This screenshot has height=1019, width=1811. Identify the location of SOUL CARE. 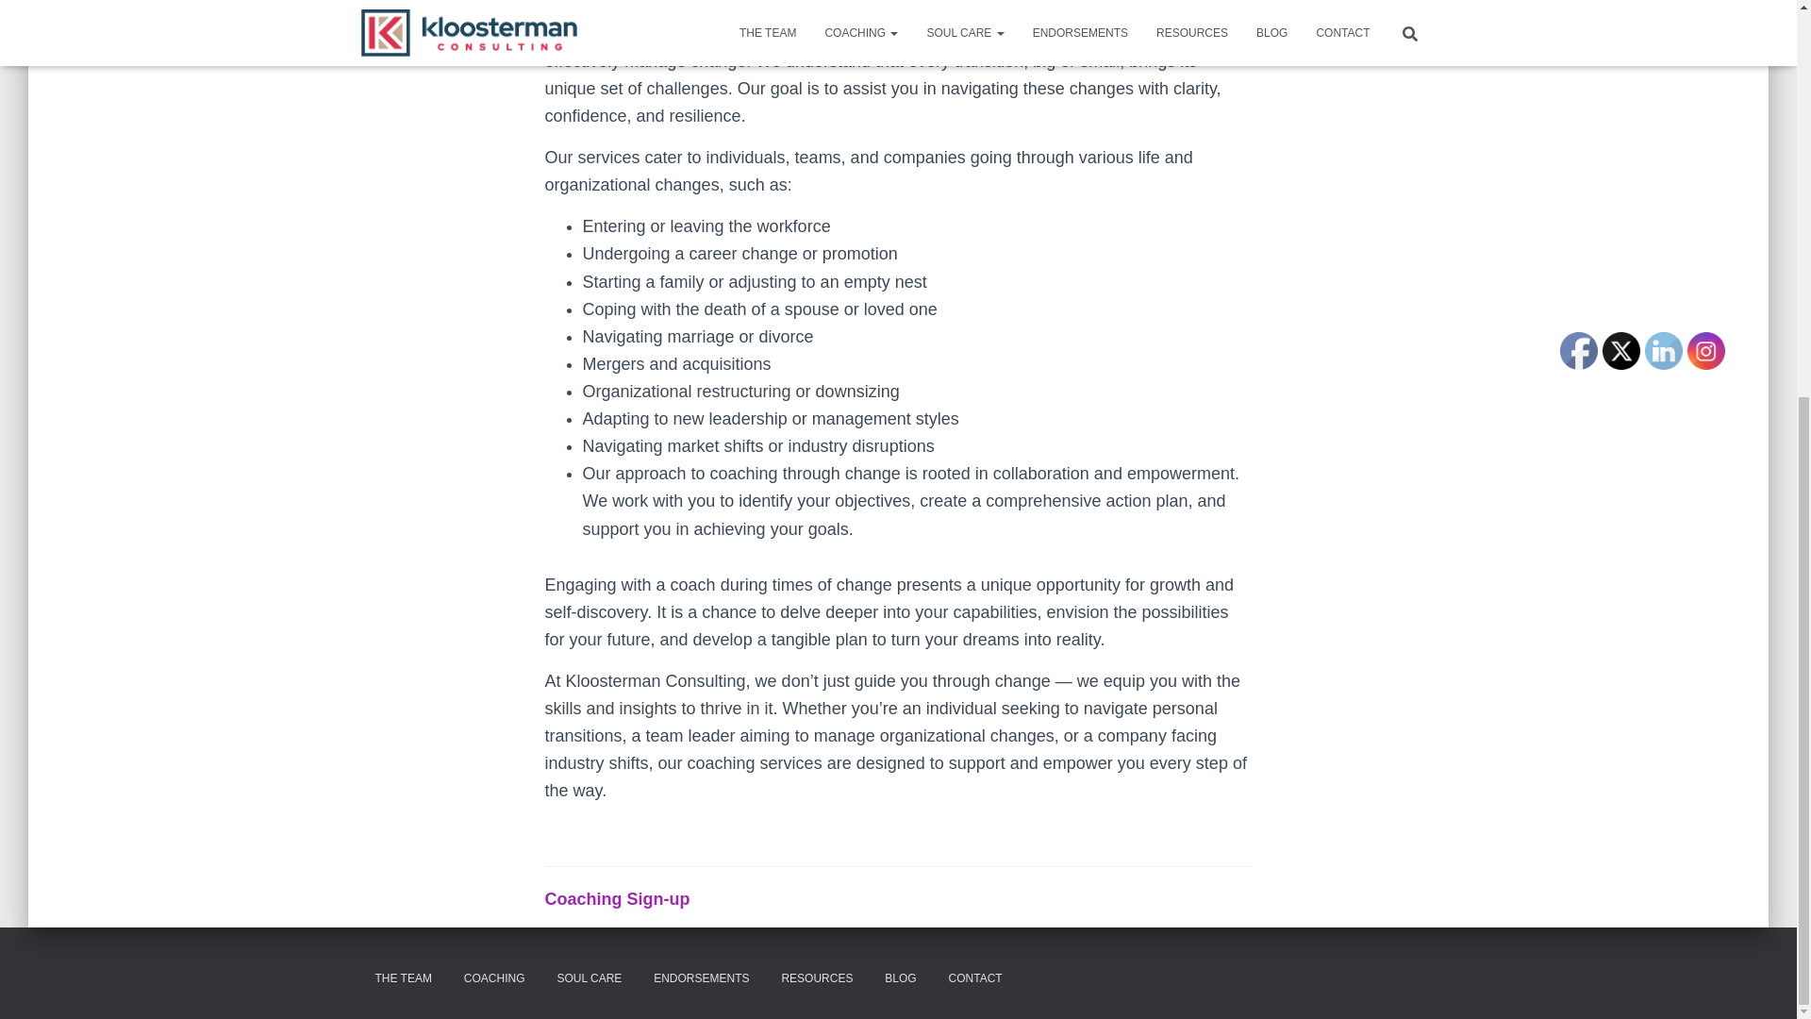
(589, 978).